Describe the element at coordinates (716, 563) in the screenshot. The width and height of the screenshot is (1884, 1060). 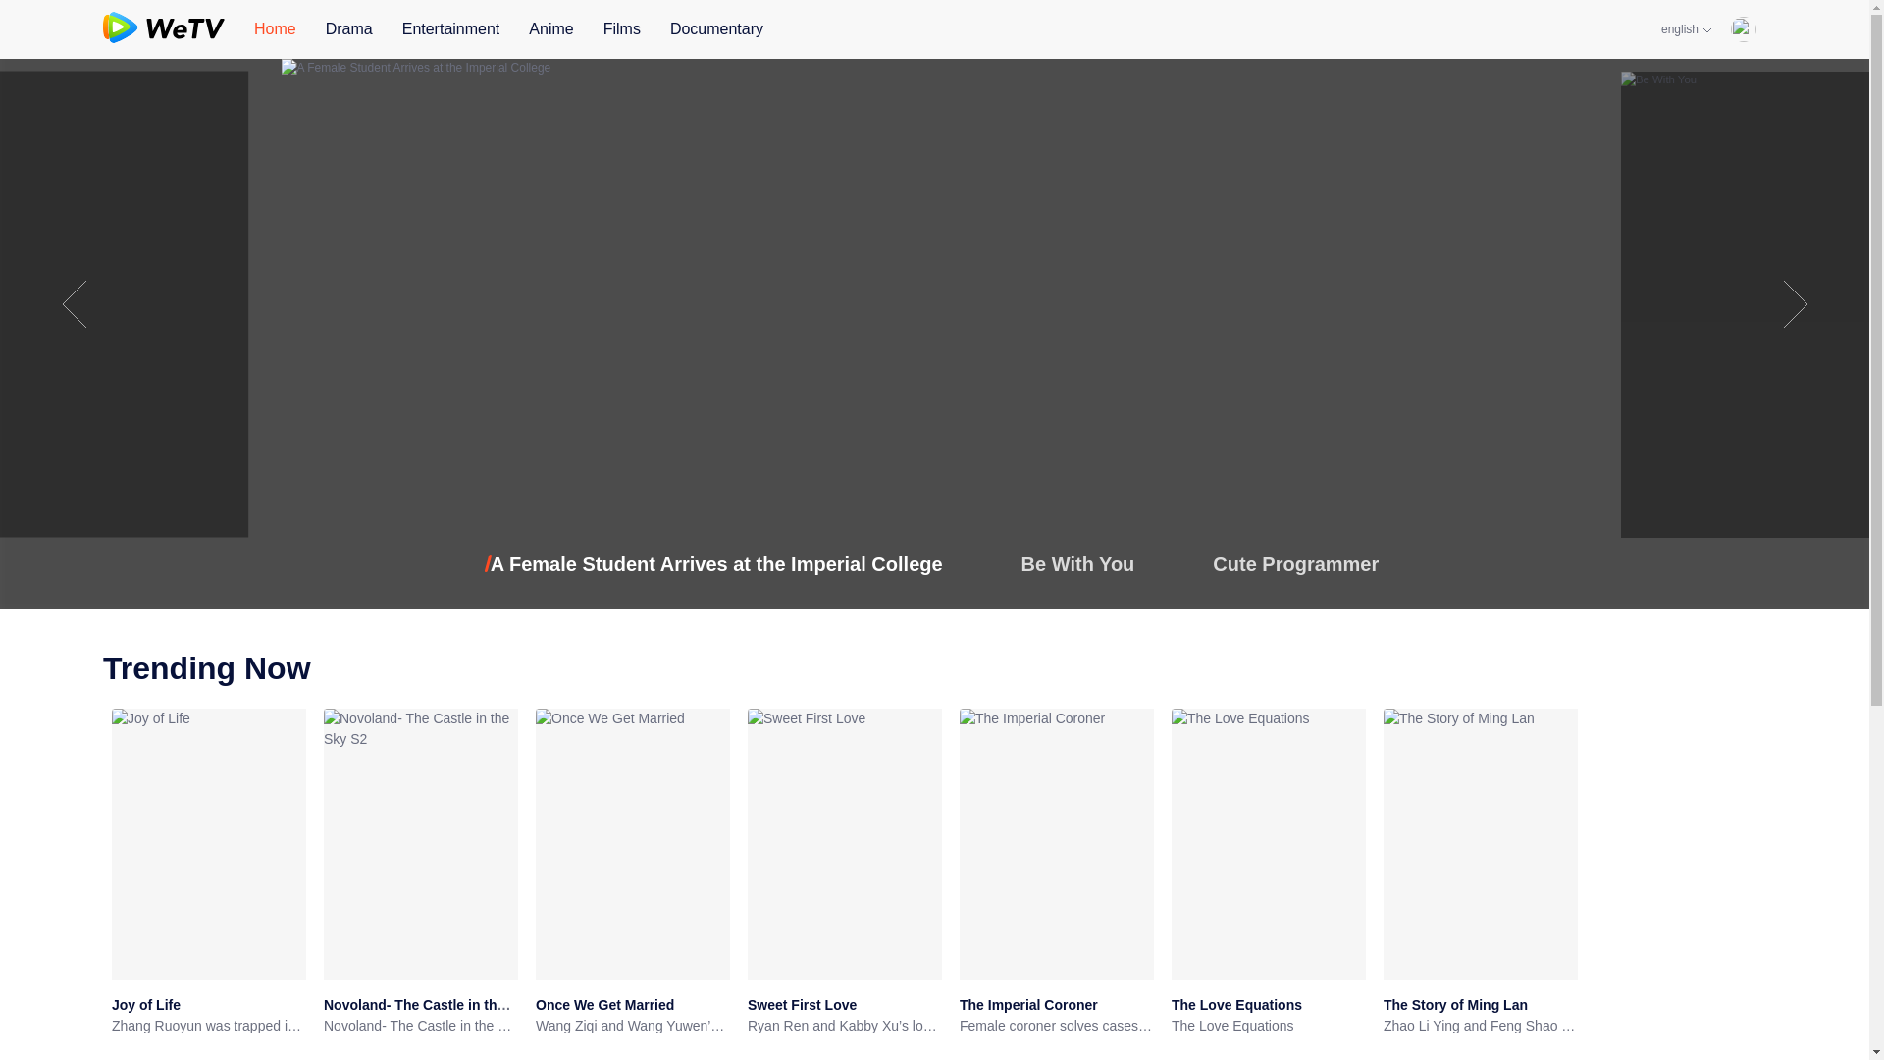
I see `A Female Student Arrives at the Imperial College` at that location.